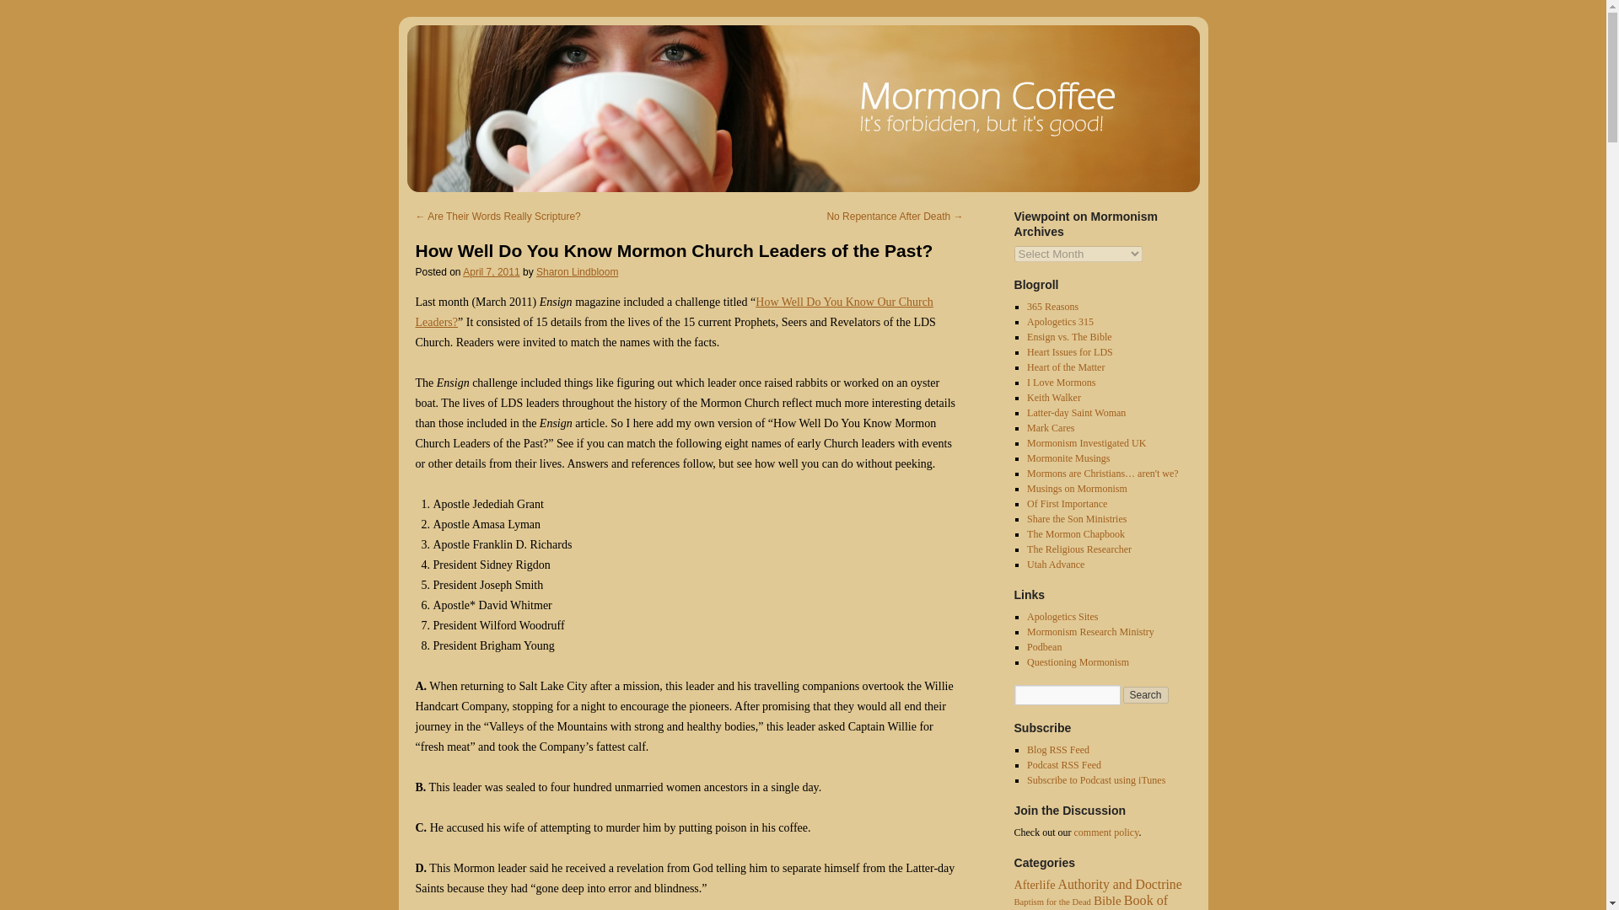 The height and width of the screenshot is (910, 1619). Describe the element at coordinates (577, 272) in the screenshot. I see `Sharon Lindbloom` at that location.